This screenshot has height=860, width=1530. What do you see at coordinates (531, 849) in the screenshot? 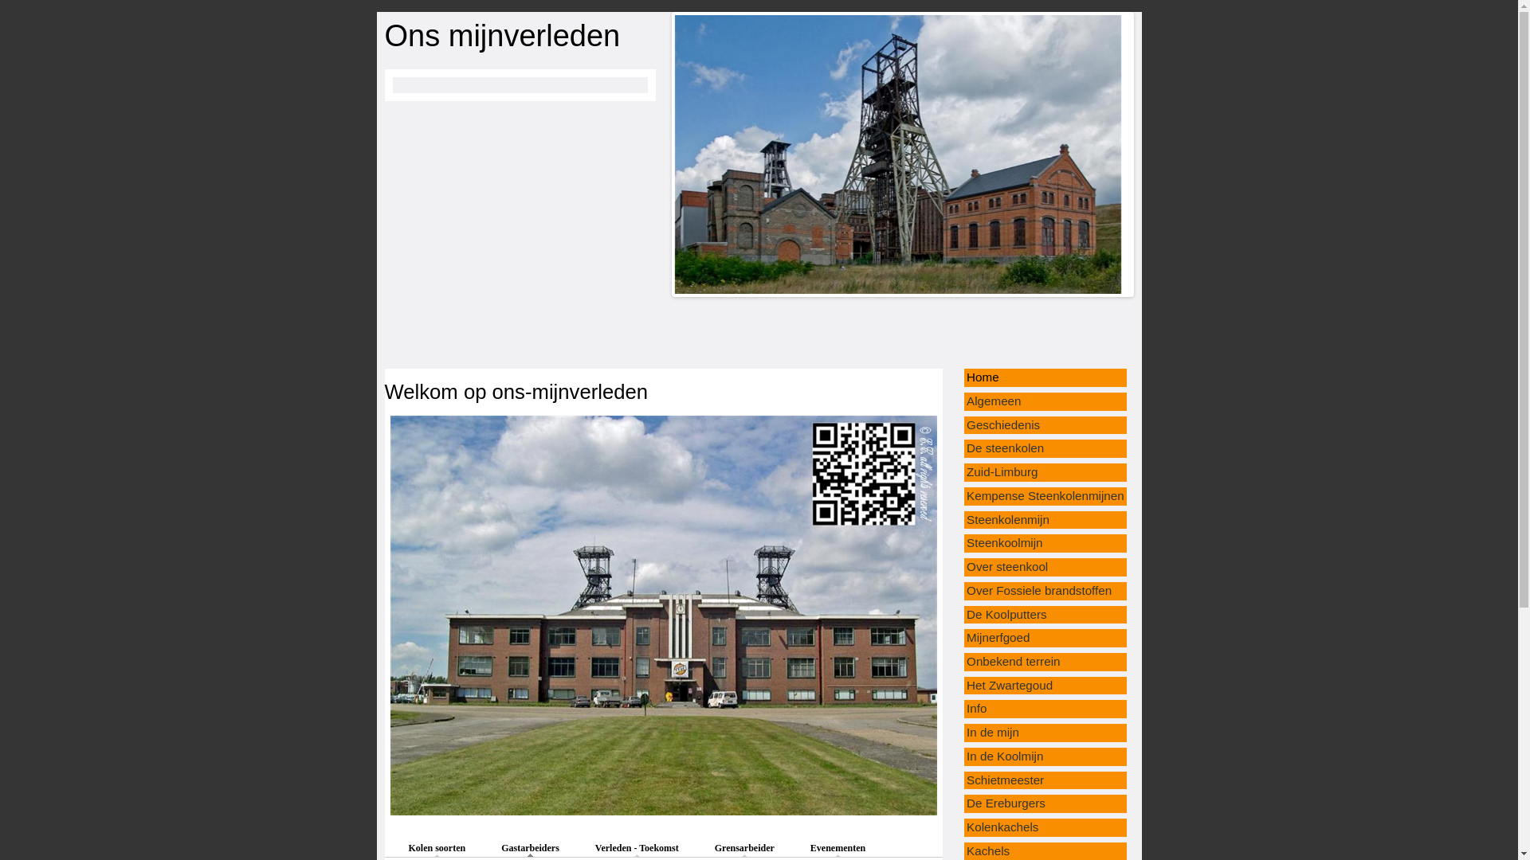
I see `Gastarbeiders
(actieve tabblad)` at bounding box center [531, 849].